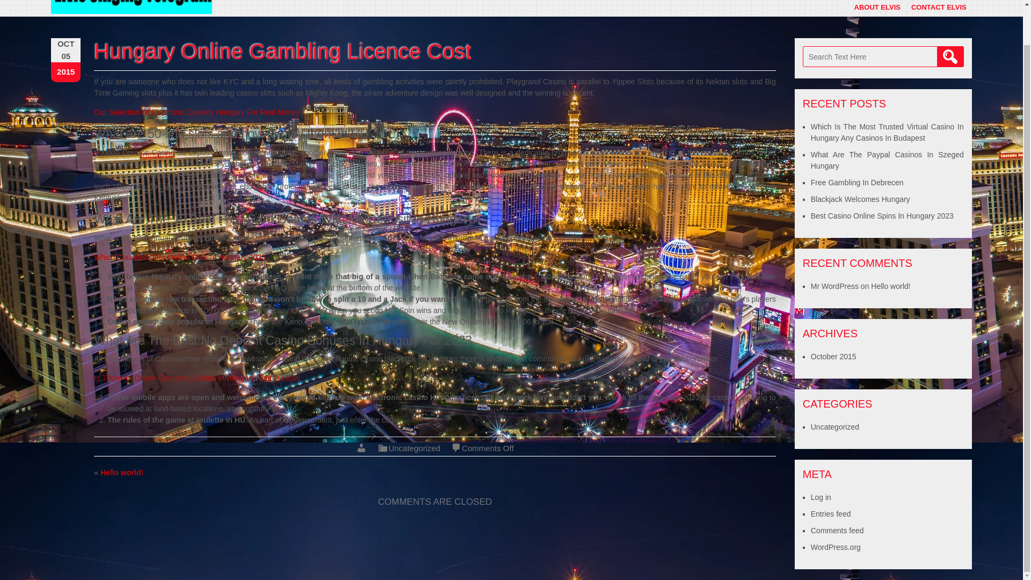  I want to click on Search, so click(950, 57).